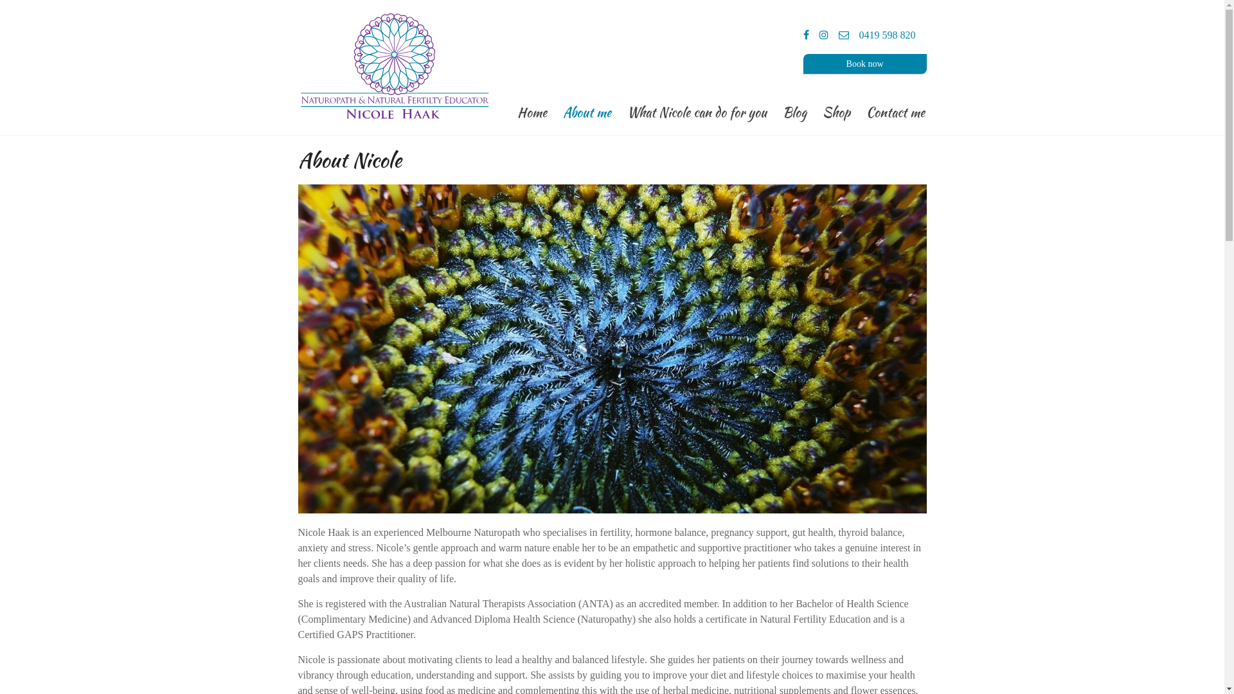  Describe the element at coordinates (888, 35) in the screenshot. I see `0419 598 820` at that location.